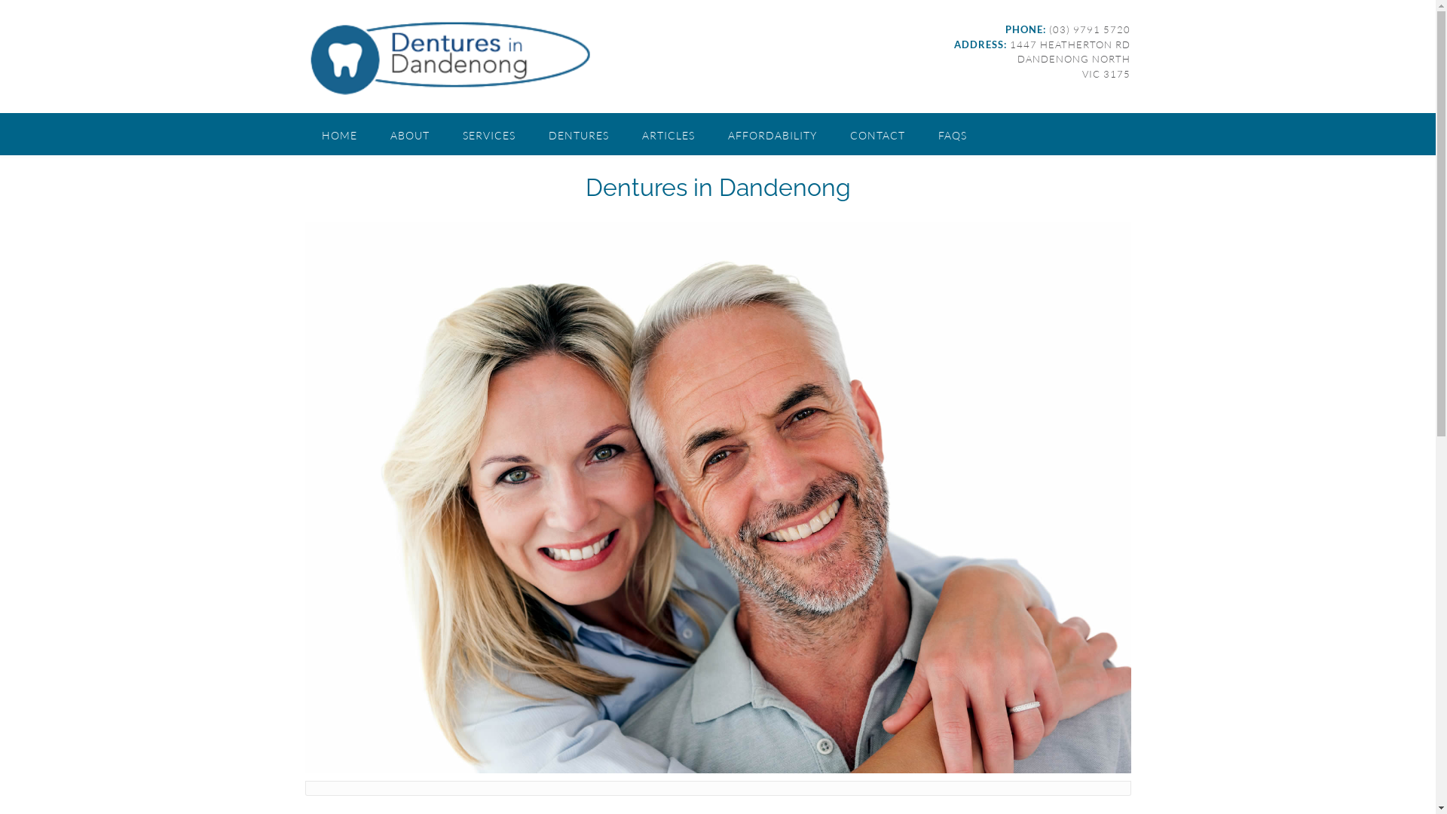  What do you see at coordinates (952, 134) in the screenshot?
I see `FAQS` at bounding box center [952, 134].